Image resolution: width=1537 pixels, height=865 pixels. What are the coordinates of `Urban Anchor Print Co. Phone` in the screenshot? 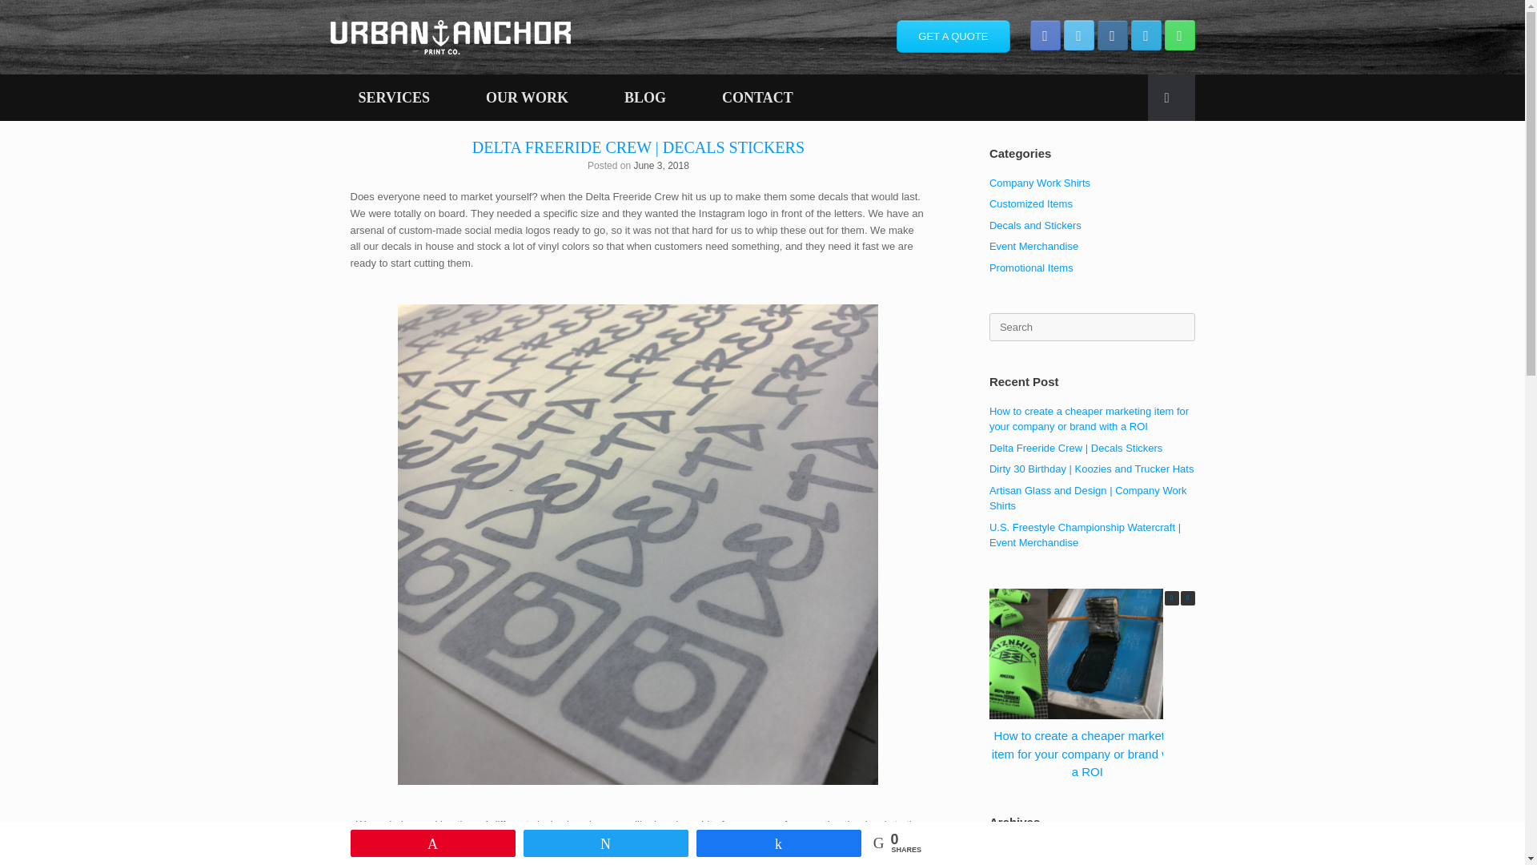 It's located at (1178, 34).